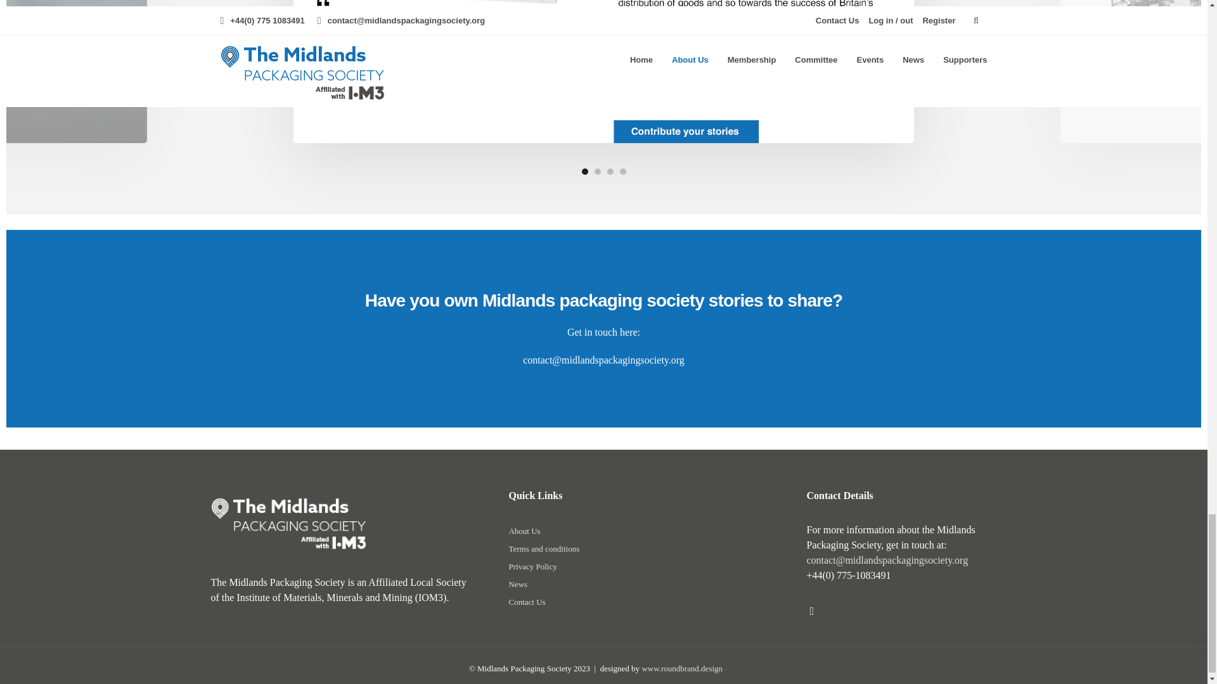 This screenshot has height=684, width=1217. What do you see at coordinates (524, 533) in the screenshot?
I see `About Us` at bounding box center [524, 533].